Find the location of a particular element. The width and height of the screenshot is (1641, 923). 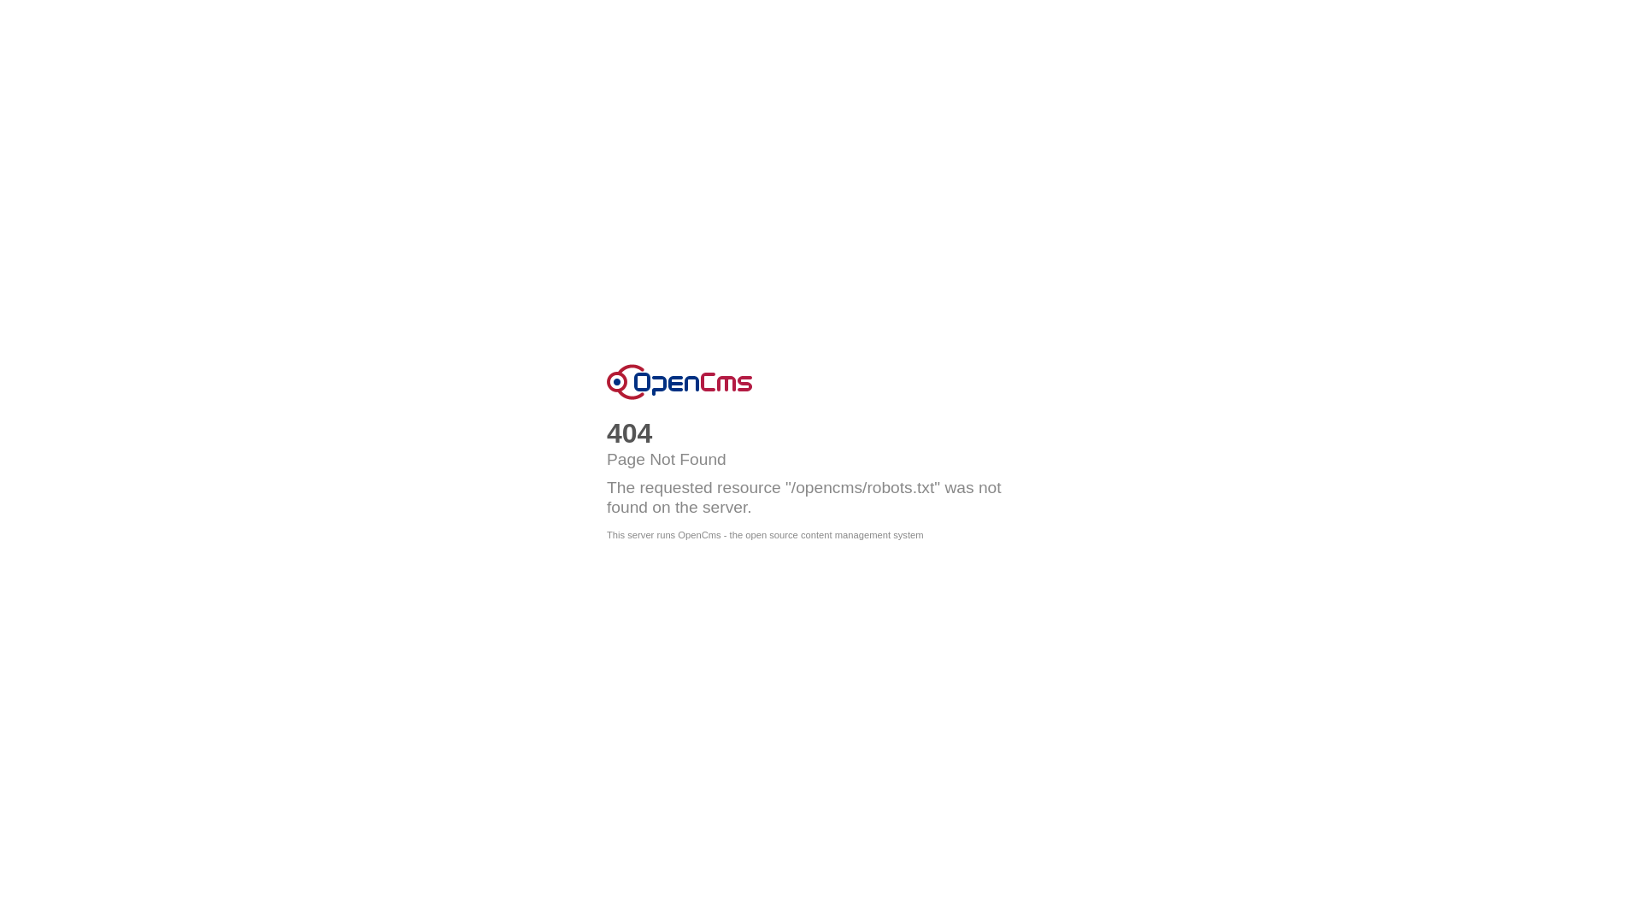

OpenCms is located at coordinates (679, 382).